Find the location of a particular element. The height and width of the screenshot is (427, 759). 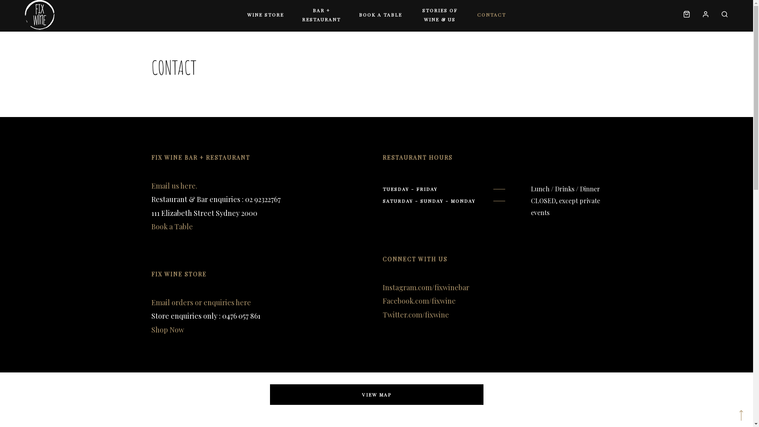

Facebook.com/fixwine is located at coordinates (419, 301).